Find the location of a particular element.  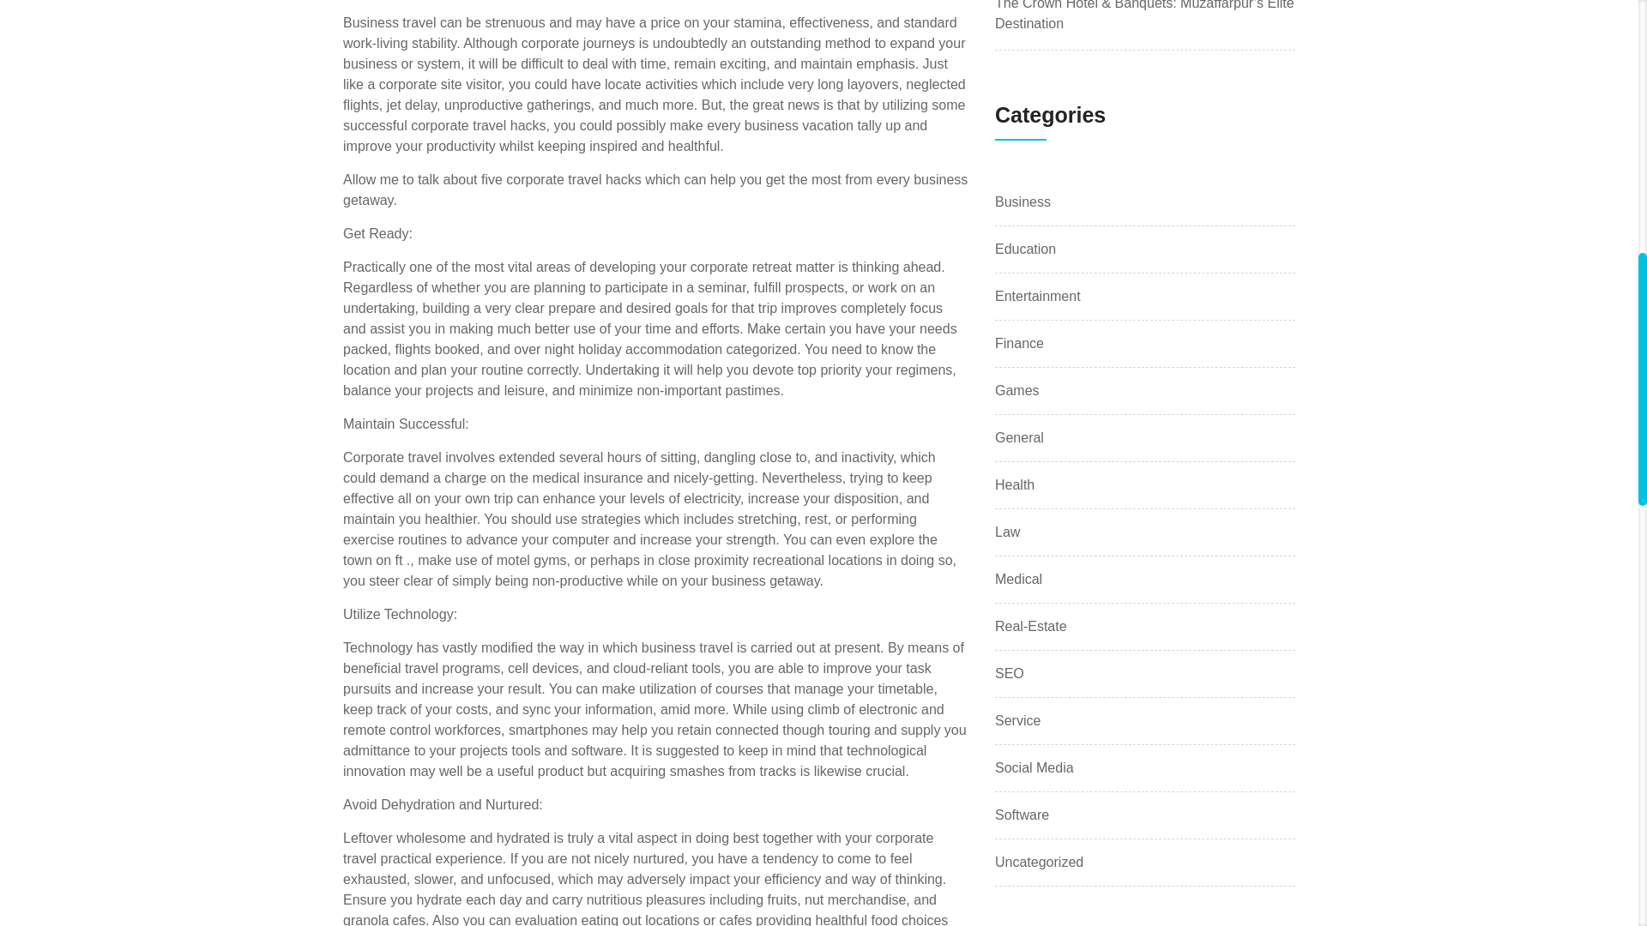

Finance is located at coordinates (1019, 343).